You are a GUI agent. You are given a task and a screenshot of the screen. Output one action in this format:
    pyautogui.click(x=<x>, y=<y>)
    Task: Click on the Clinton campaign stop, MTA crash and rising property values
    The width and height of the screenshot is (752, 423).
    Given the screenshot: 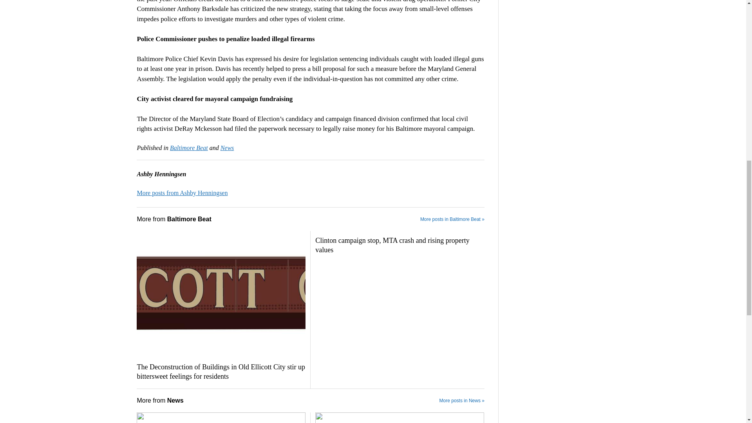 What is the action you would take?
    pyautogui.click(x=399, y=245)
    